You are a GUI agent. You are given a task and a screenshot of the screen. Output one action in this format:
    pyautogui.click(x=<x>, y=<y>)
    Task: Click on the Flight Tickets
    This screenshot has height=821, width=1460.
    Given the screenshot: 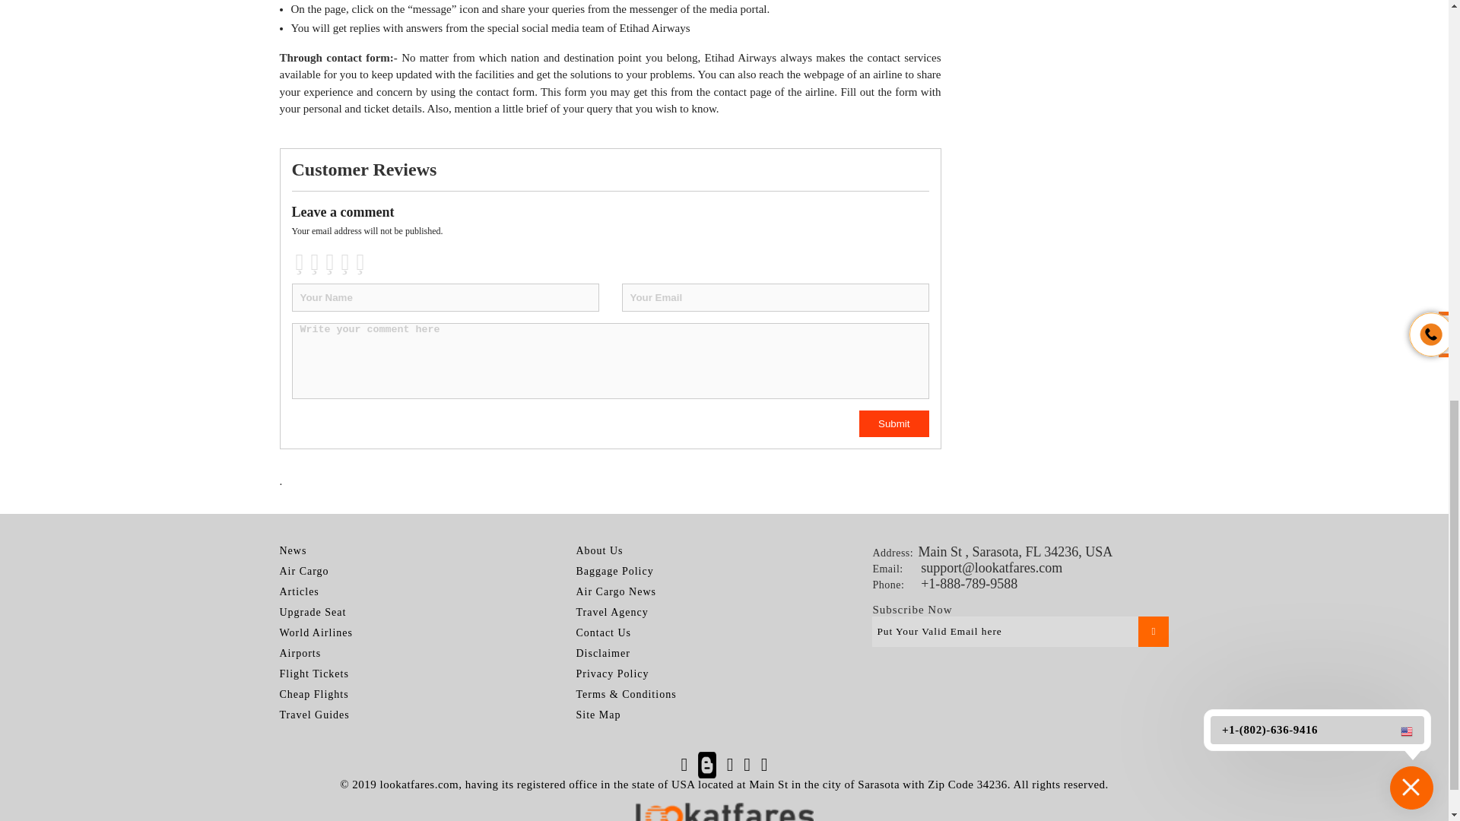 What is the action you would take?
    pyautogui.click(x=314, y=674)
    